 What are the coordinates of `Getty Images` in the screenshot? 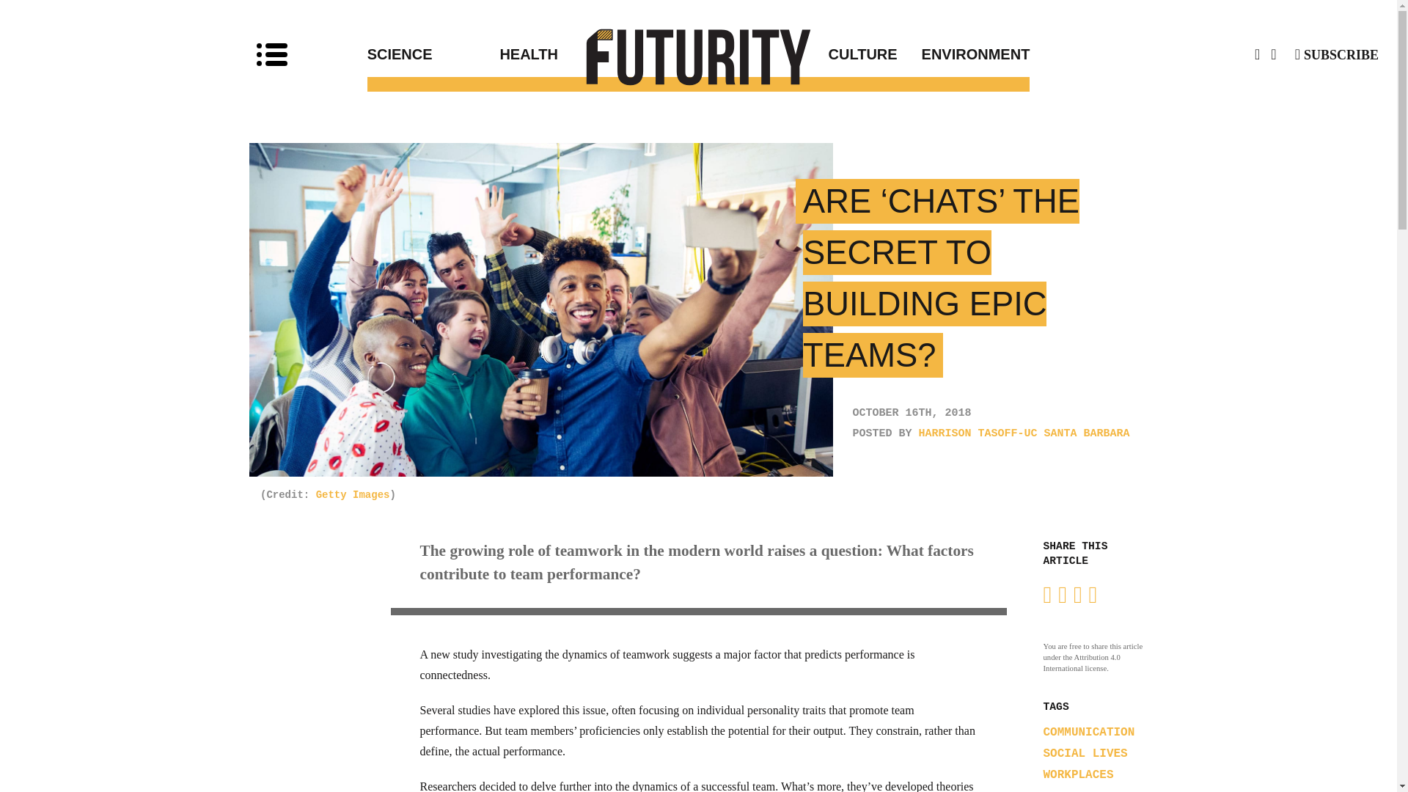 It's located at (352, 494).